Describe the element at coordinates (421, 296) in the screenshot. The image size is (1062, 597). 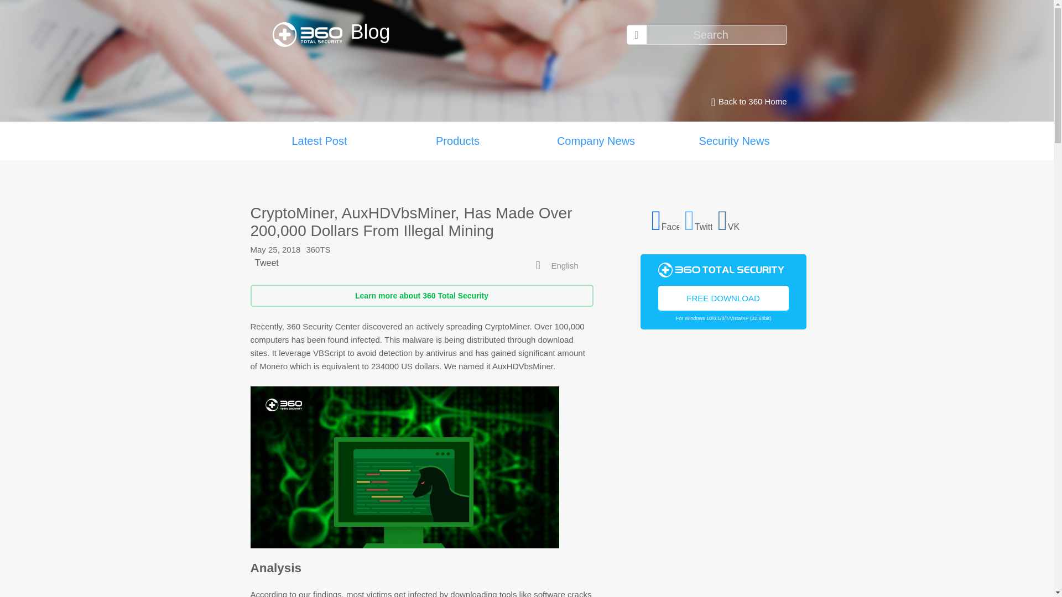
I see `Learn more about 360 Total Security` at that location.